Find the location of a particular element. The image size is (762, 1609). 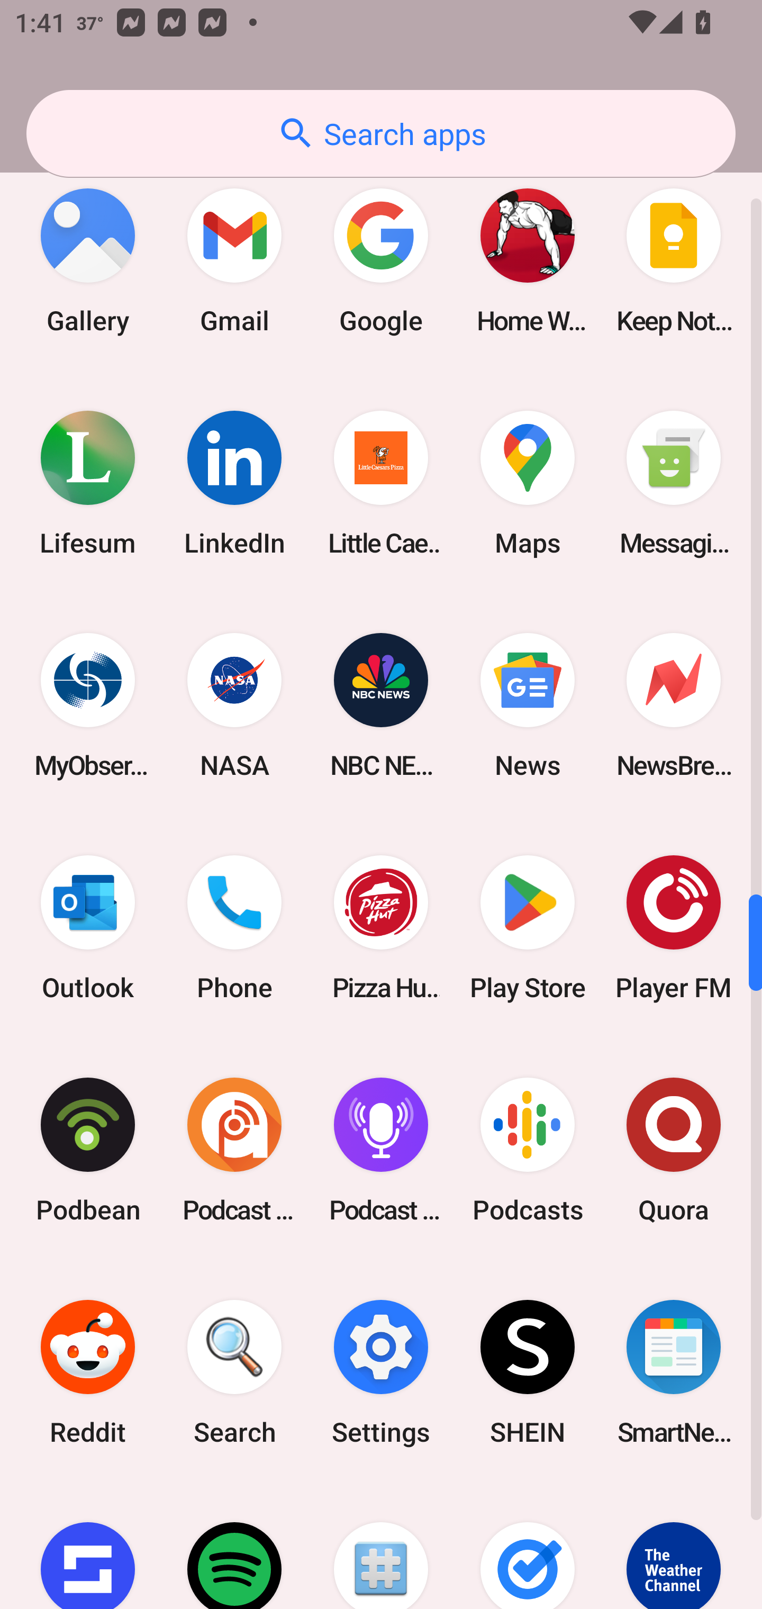

Home Workout is located at coordinates (527, 260).